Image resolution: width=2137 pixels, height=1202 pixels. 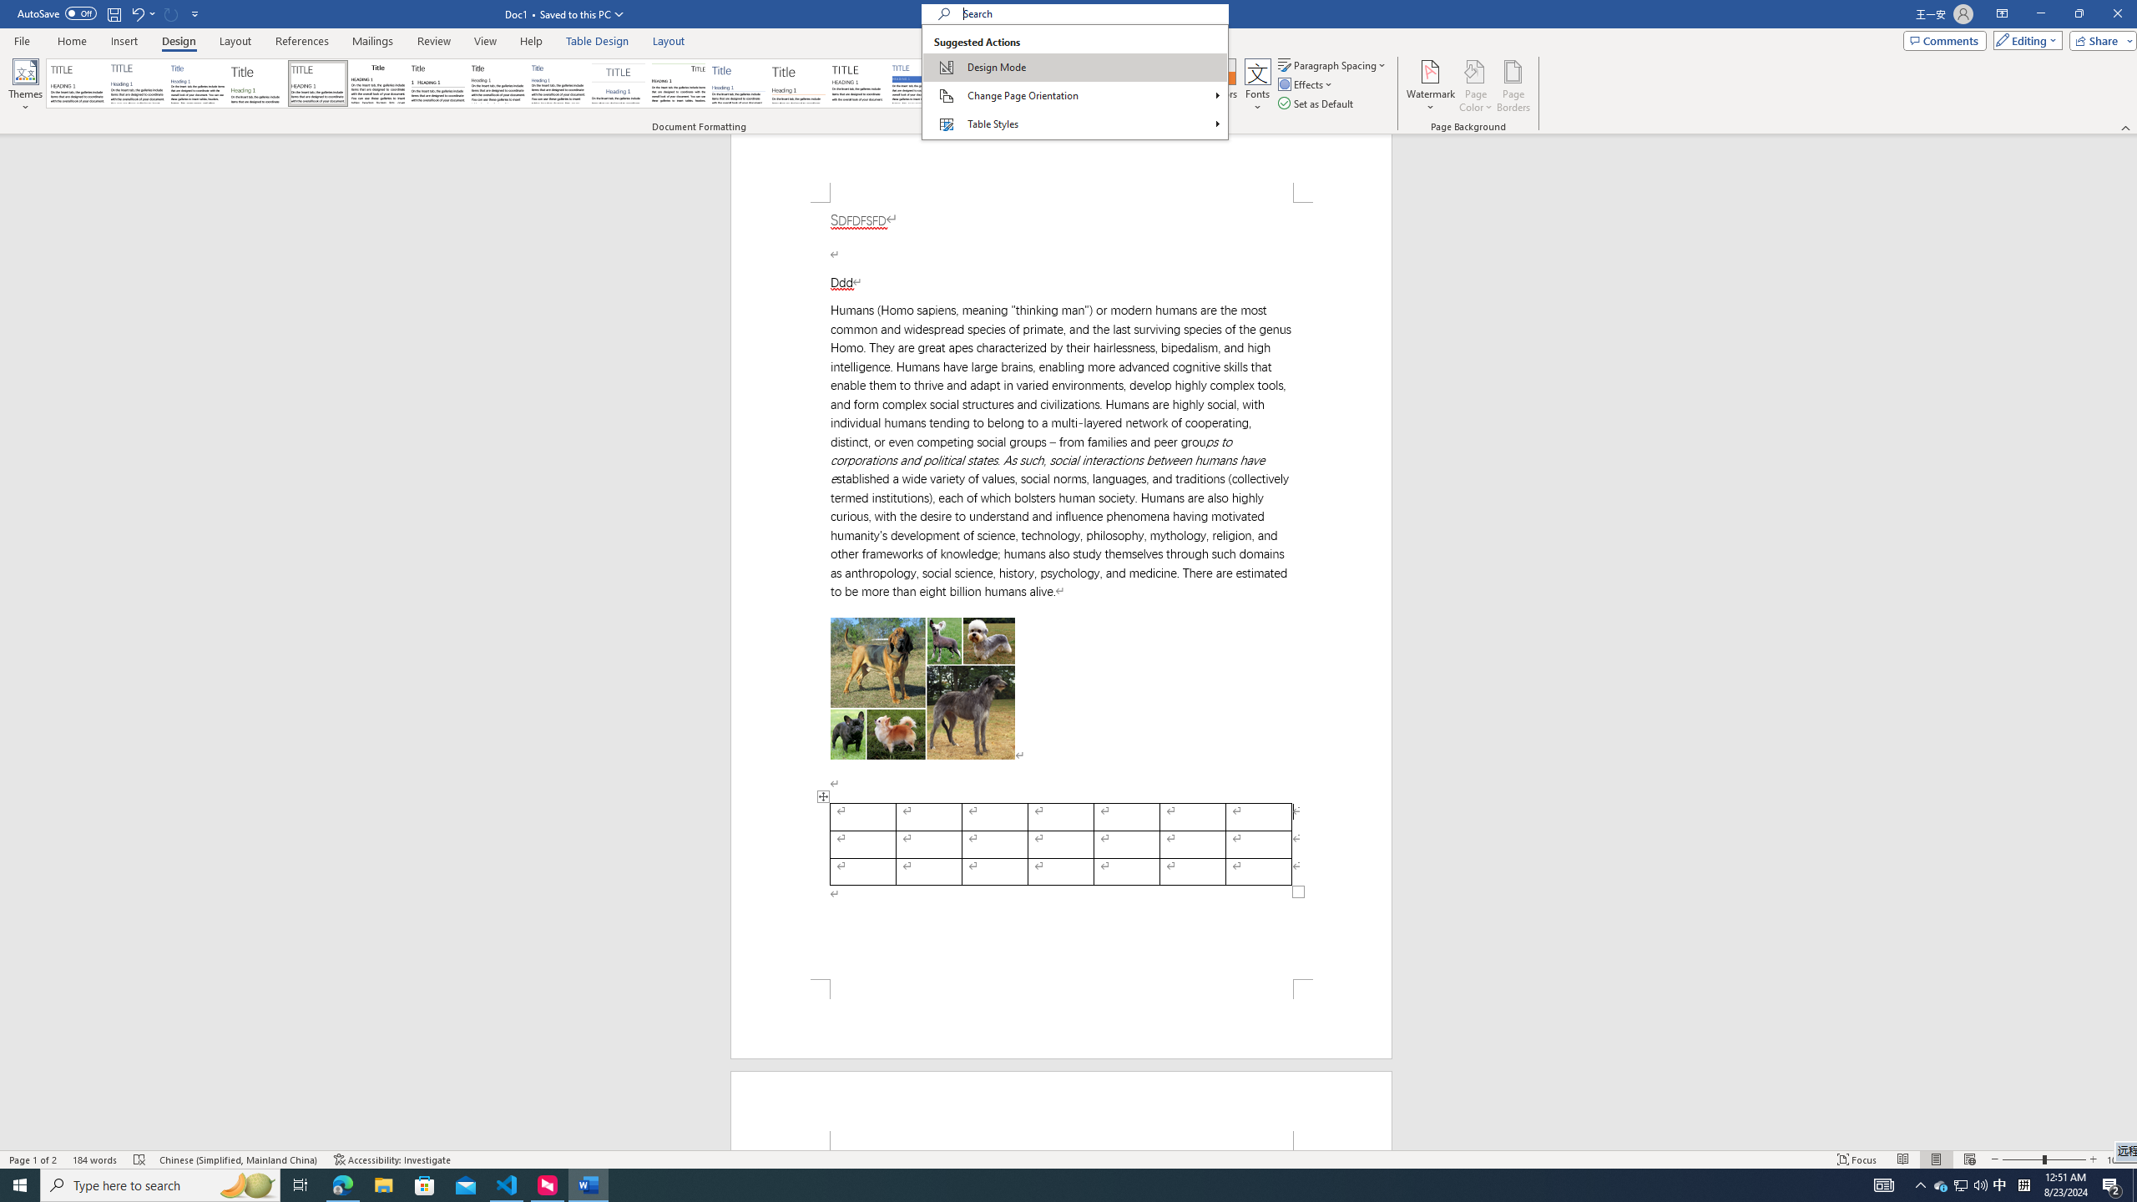 I want to click on Basic (Stylish), so click(x=258, y=83).